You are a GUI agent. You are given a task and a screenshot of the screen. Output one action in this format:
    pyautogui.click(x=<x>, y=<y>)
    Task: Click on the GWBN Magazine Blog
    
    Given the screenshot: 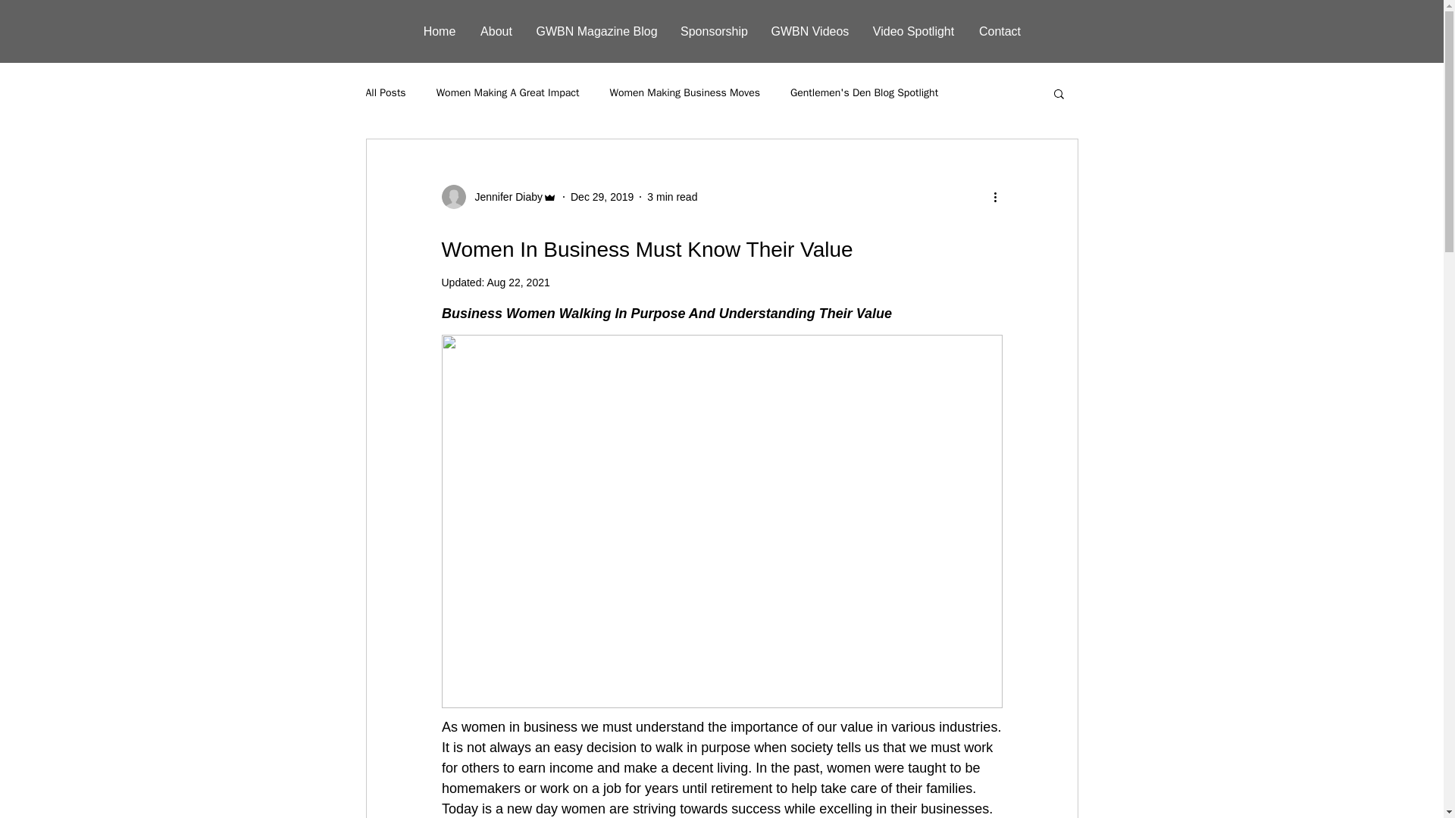 What is the action you would take?
    pyautogui.click(x=596, y=32)
    